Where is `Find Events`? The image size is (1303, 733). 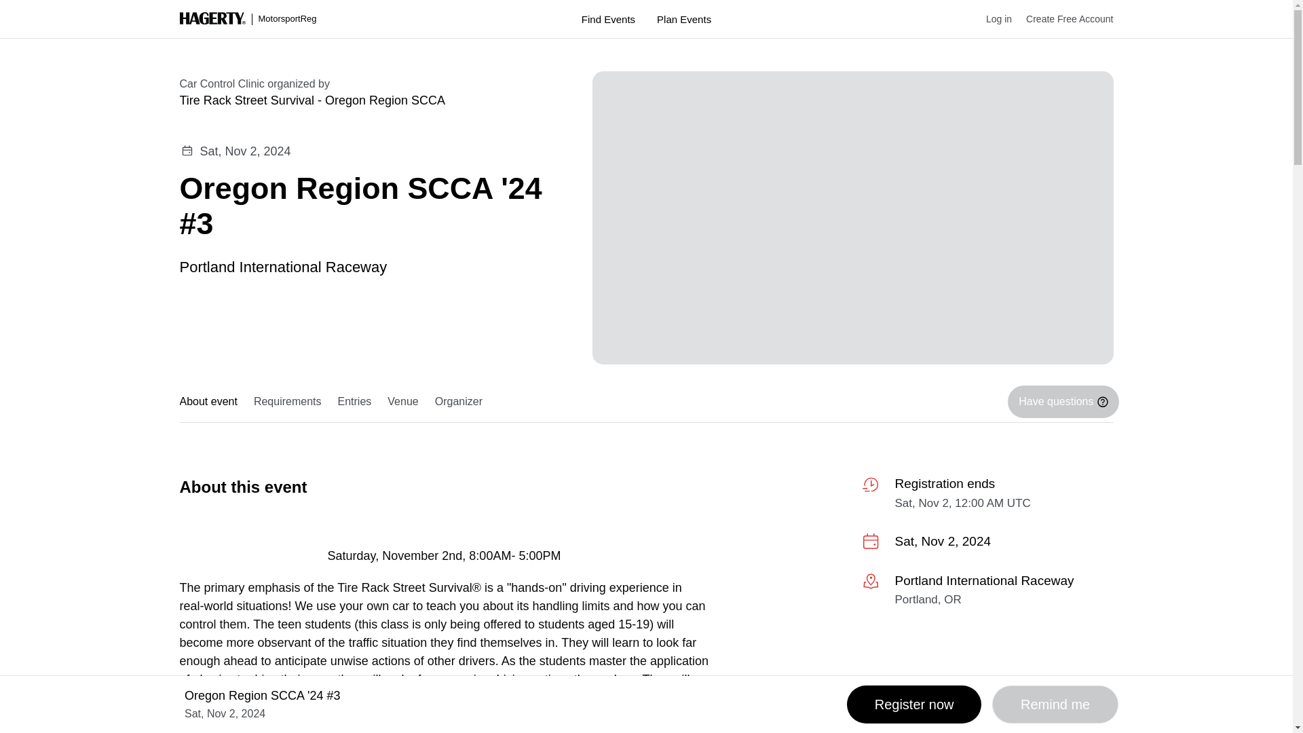
Find Events is located at coordinates (608, 19).